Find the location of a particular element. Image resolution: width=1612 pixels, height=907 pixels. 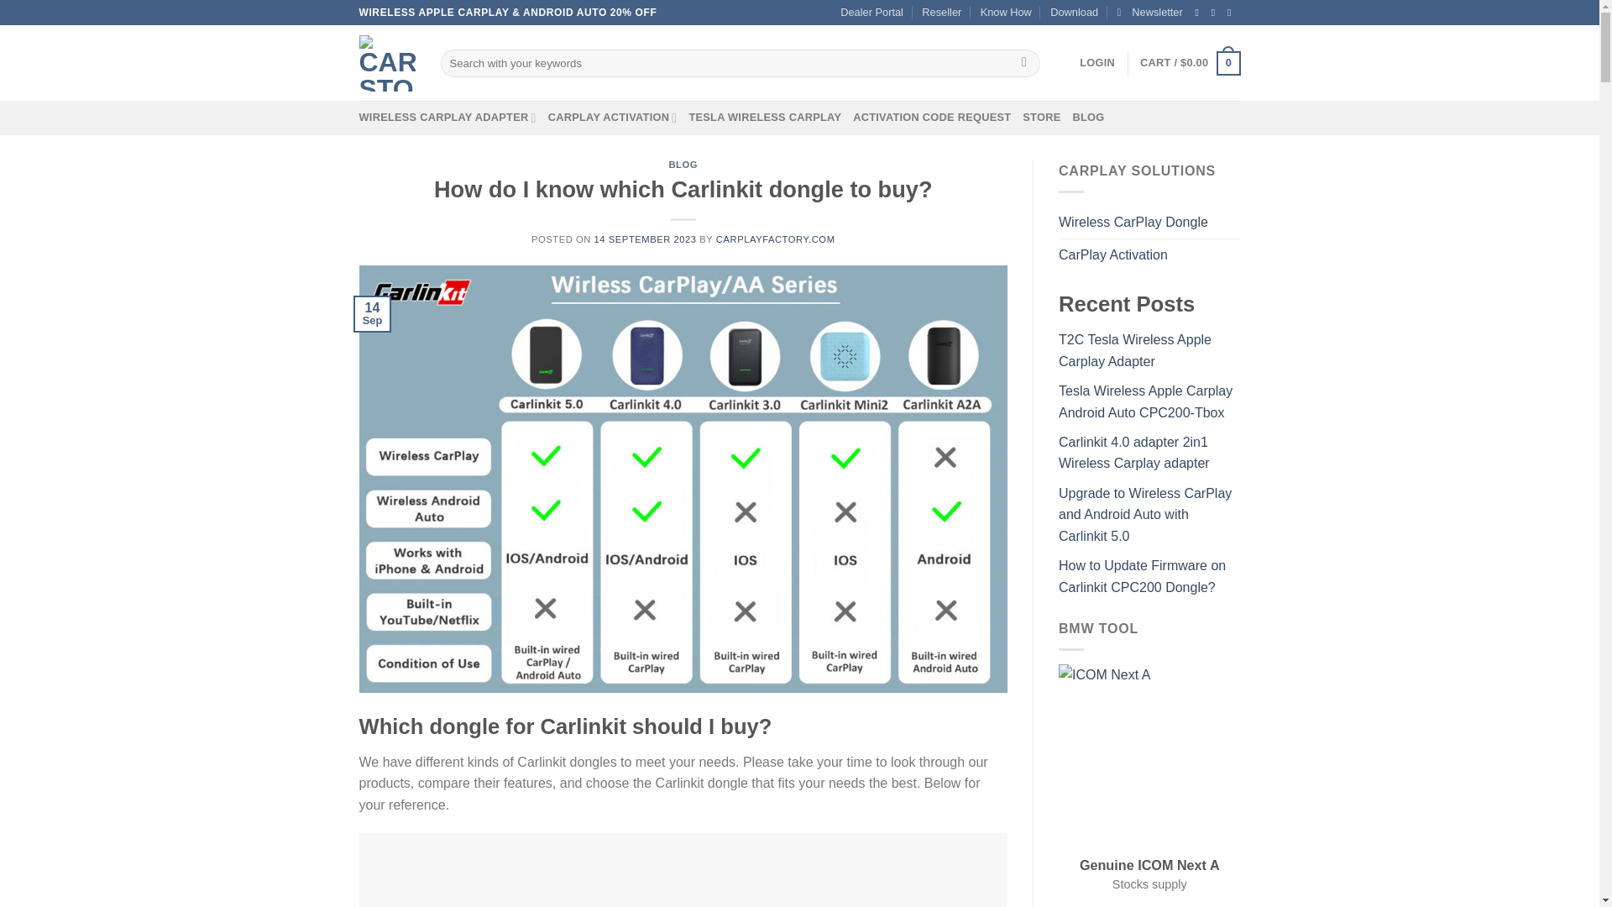

WIRELESS CARPLAY ADAPTER is located at coordinates (448, 117).